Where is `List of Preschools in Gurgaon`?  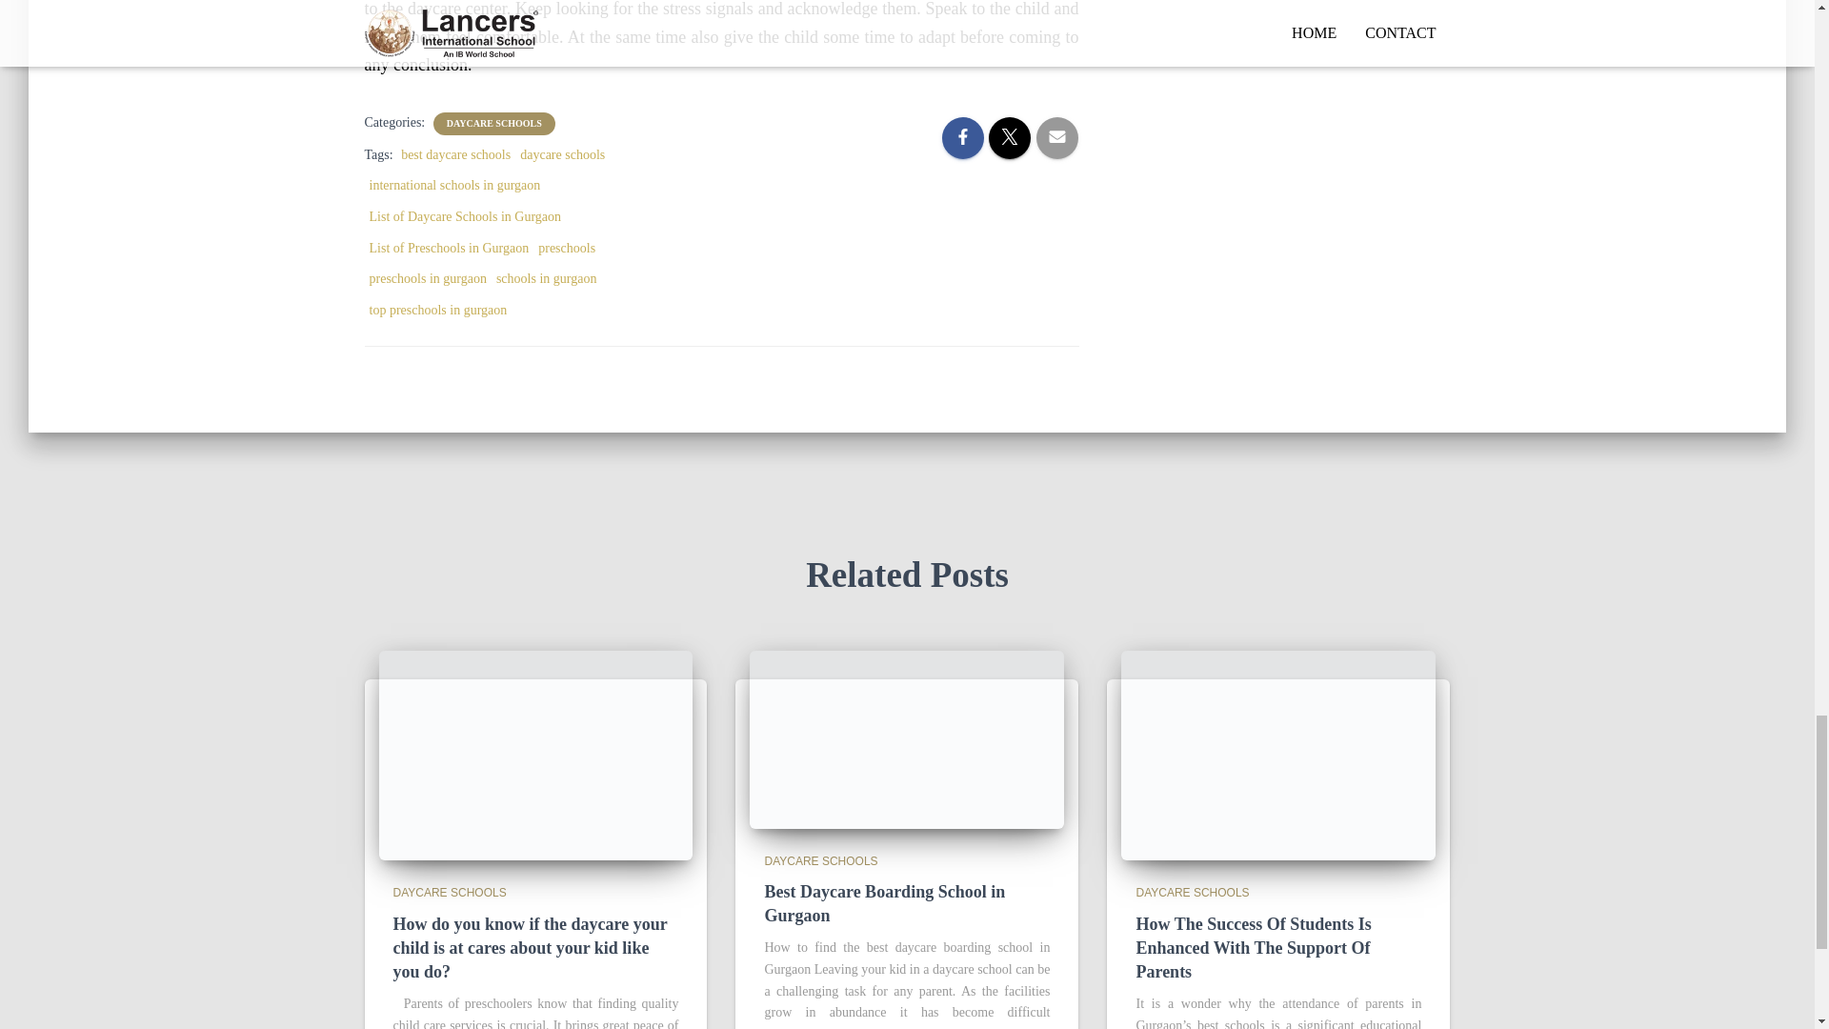
List of Preschools in Gurgaon is located at coordinates (450, 248).